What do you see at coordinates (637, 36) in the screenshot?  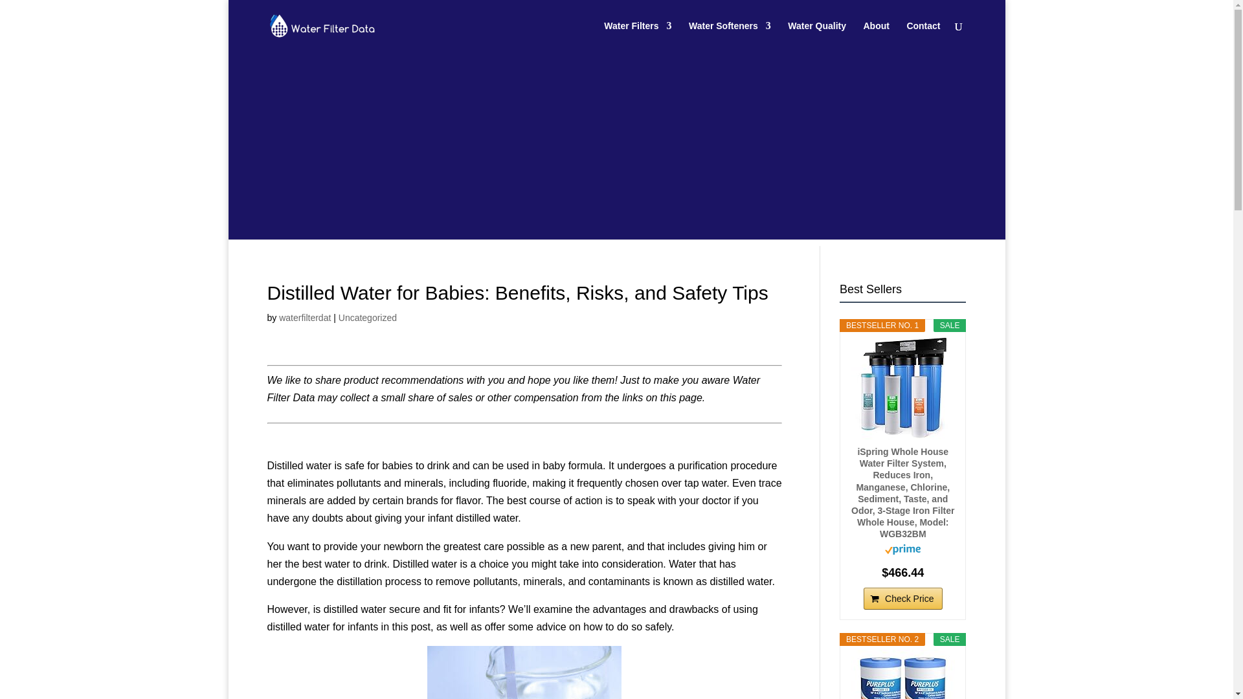 I see `Water Filters` at bounding box center [637, 36].